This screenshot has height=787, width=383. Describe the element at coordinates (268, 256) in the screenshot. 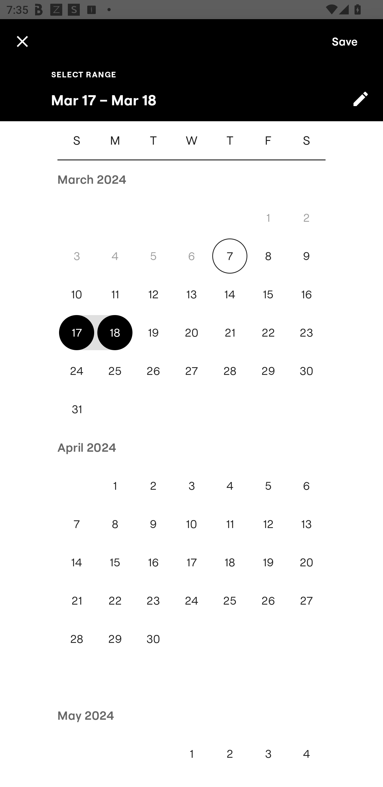

I see `8 Fri, Mar 8` at that location.